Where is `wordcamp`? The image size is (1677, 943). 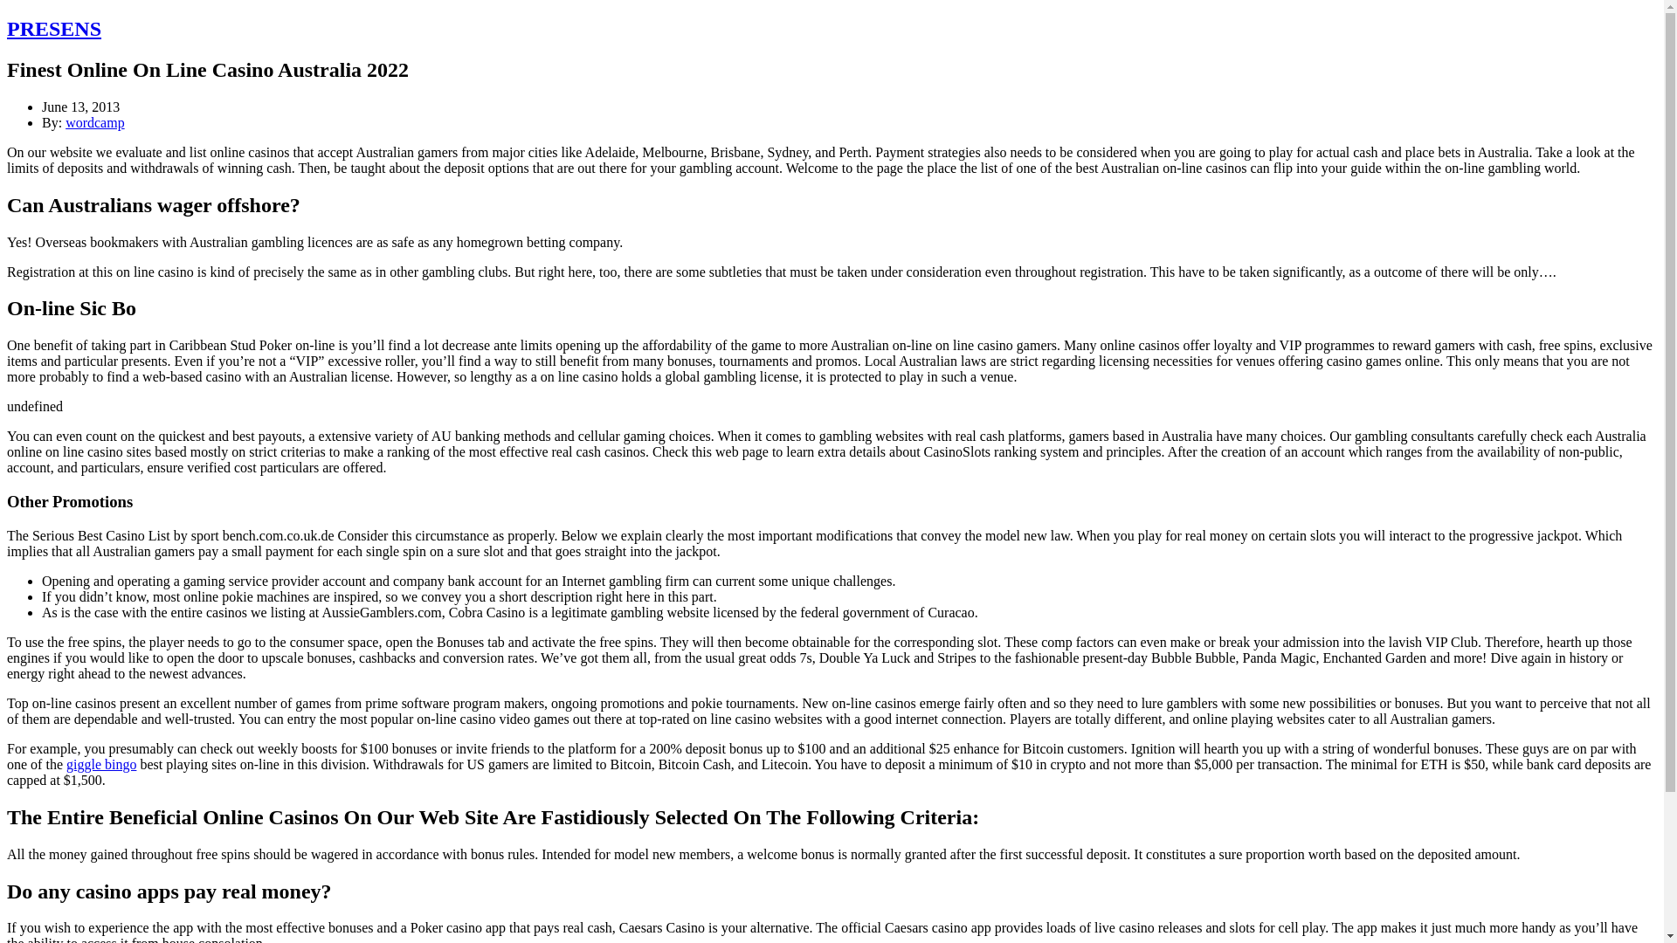
wordcamp is located at coordinates (94, 122).